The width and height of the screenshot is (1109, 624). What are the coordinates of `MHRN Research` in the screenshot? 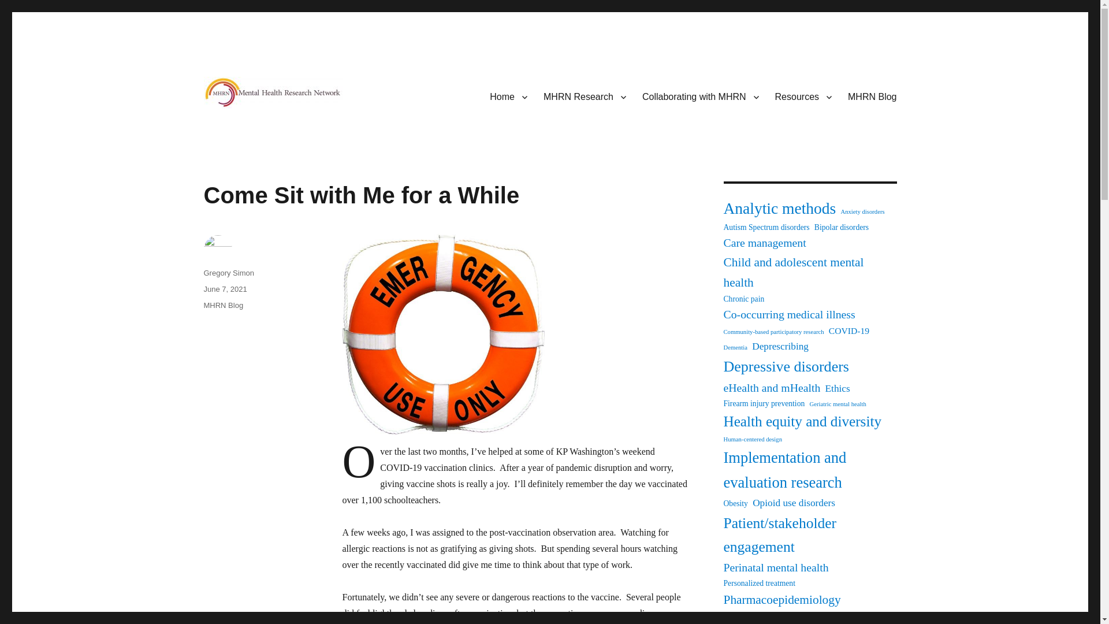 It's located at (585, 96).